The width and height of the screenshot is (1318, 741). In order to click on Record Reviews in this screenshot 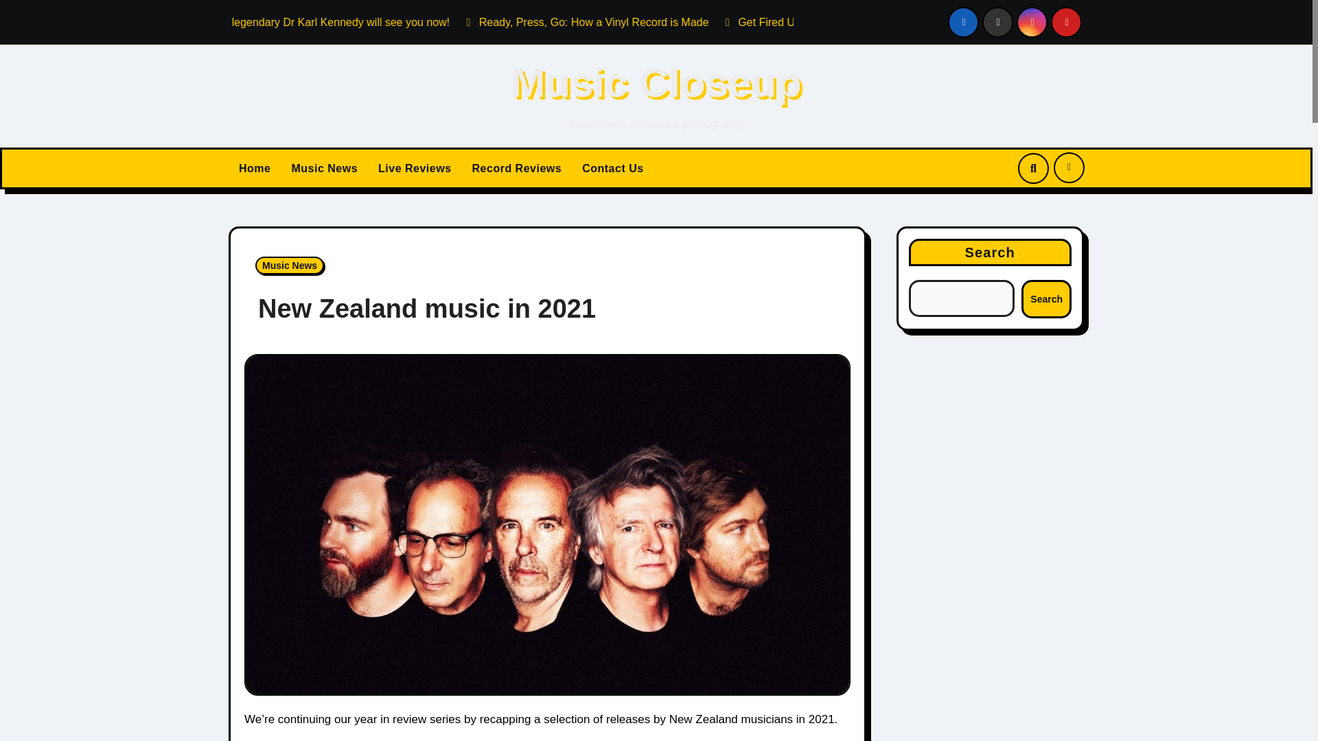, I will do `click(517, 169)`.